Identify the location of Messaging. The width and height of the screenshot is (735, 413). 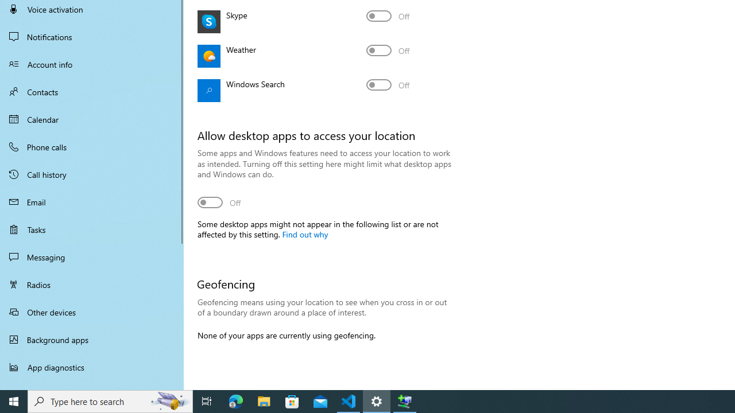
(92, 257).